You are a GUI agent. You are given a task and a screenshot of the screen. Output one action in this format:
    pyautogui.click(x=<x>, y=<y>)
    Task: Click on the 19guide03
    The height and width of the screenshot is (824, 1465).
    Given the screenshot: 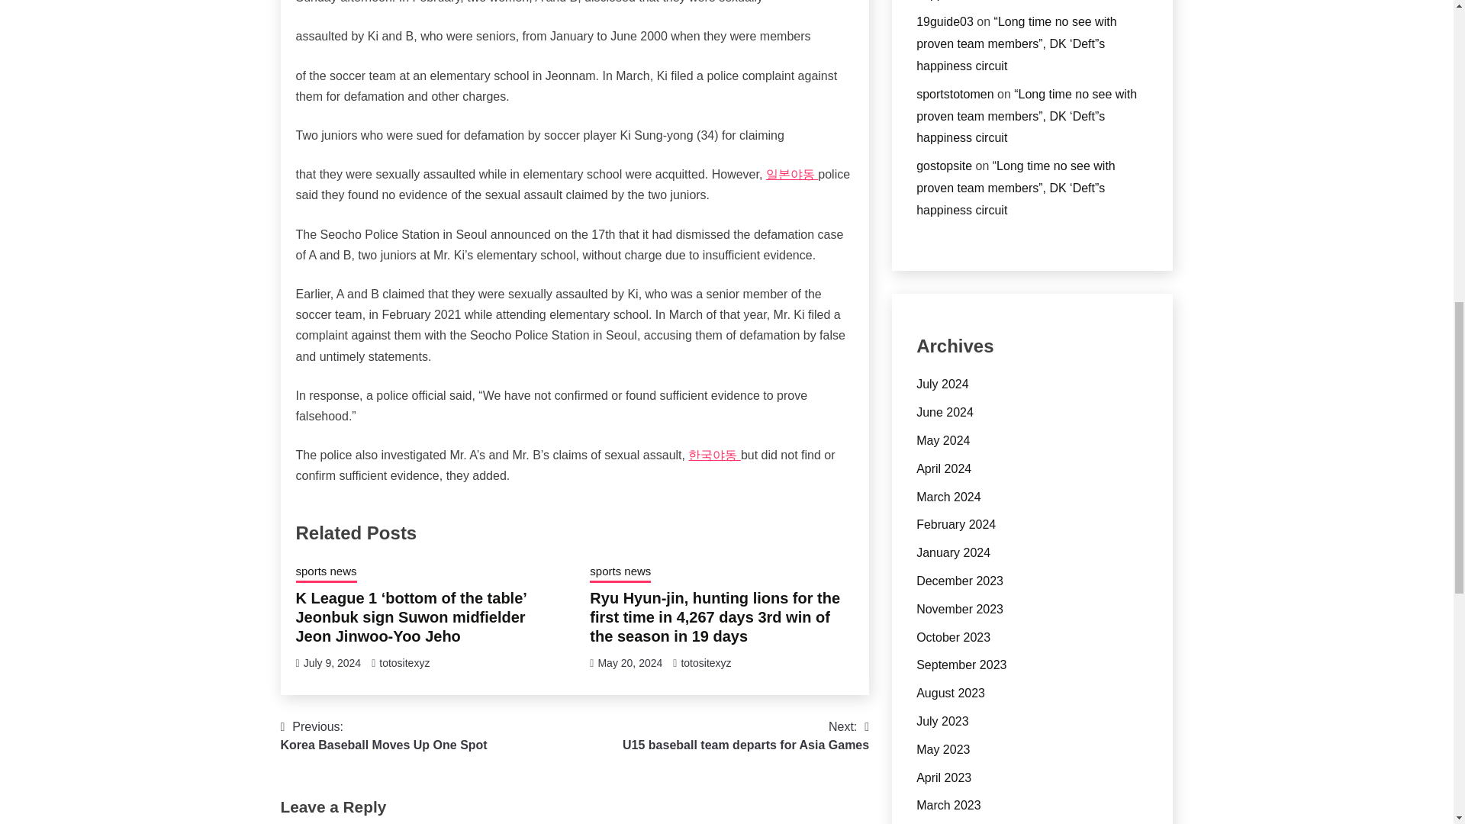 What is the action you would take?
    pyautogui.click(x=945, y=21)
    